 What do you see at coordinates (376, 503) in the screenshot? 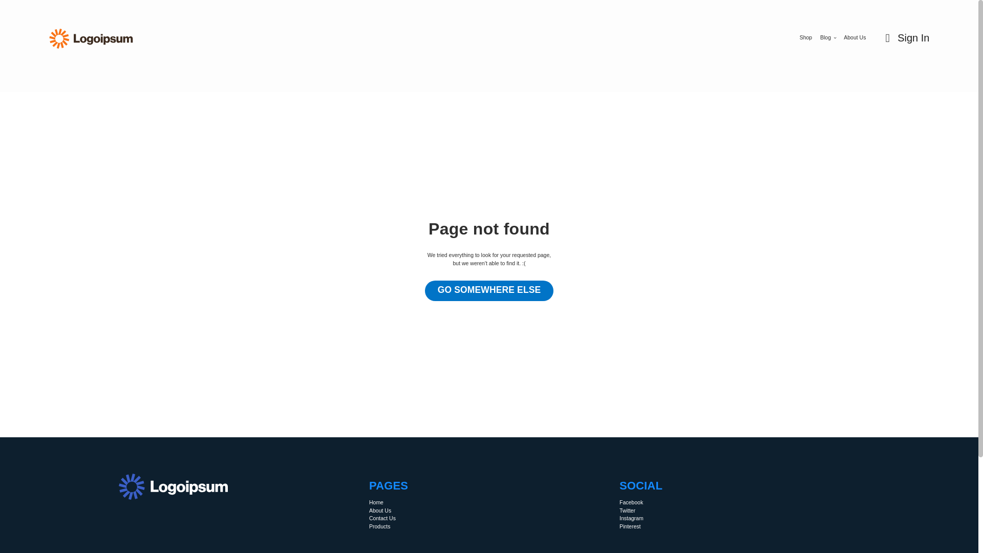
I see `Home` at bounding box center [376, 503].